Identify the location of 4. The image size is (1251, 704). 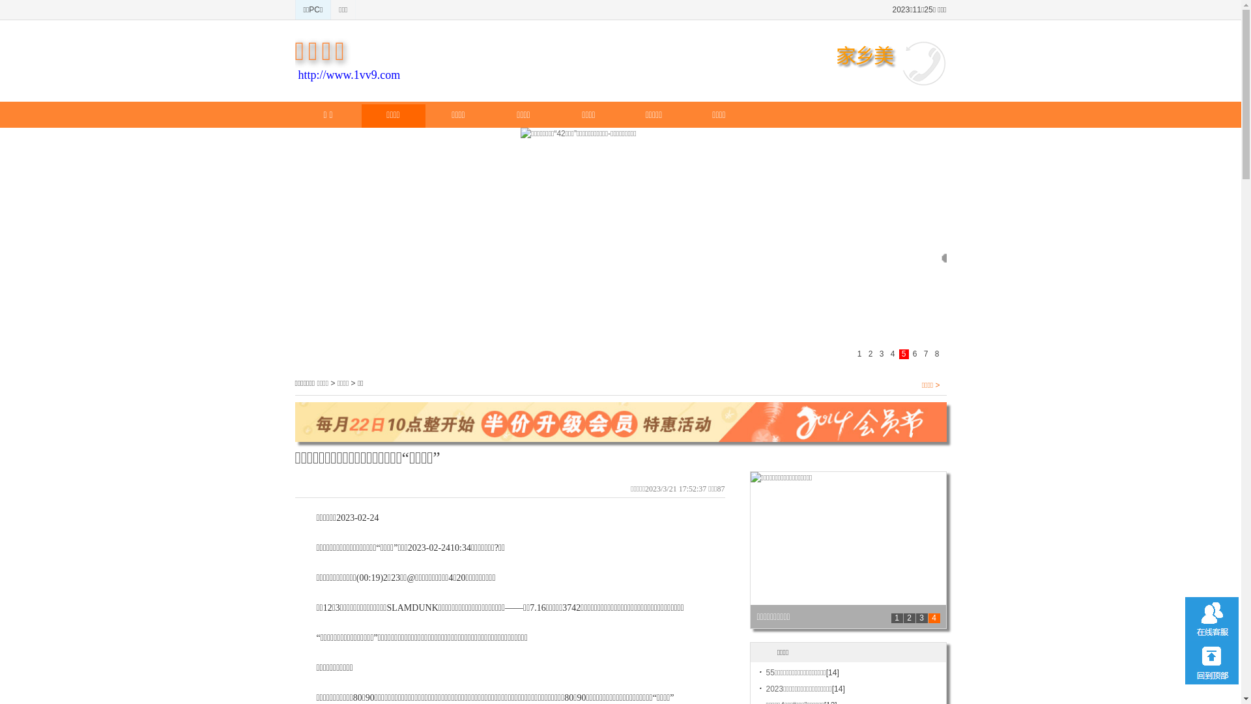
(934, 618).